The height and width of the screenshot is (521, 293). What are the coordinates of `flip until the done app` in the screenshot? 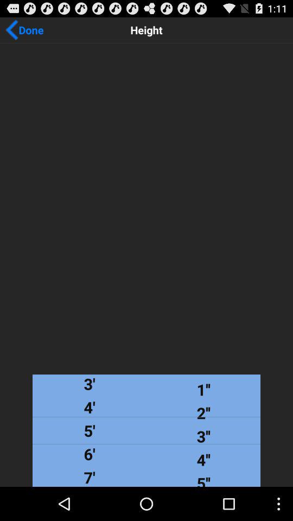 It's located at (24, 30).